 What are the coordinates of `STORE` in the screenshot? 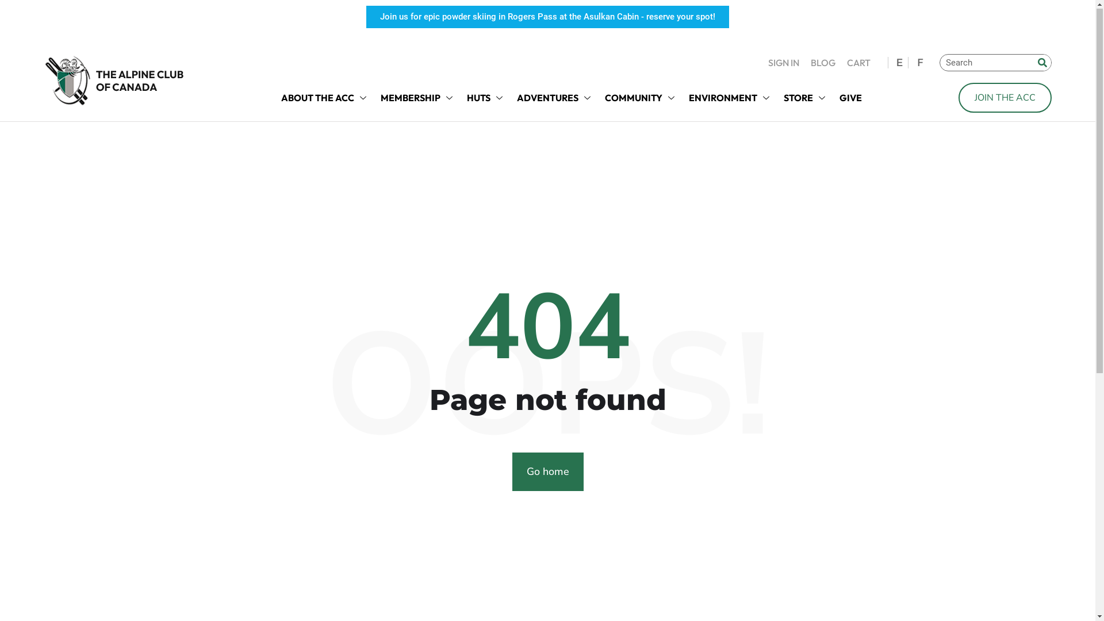 It's located at (805, 99).